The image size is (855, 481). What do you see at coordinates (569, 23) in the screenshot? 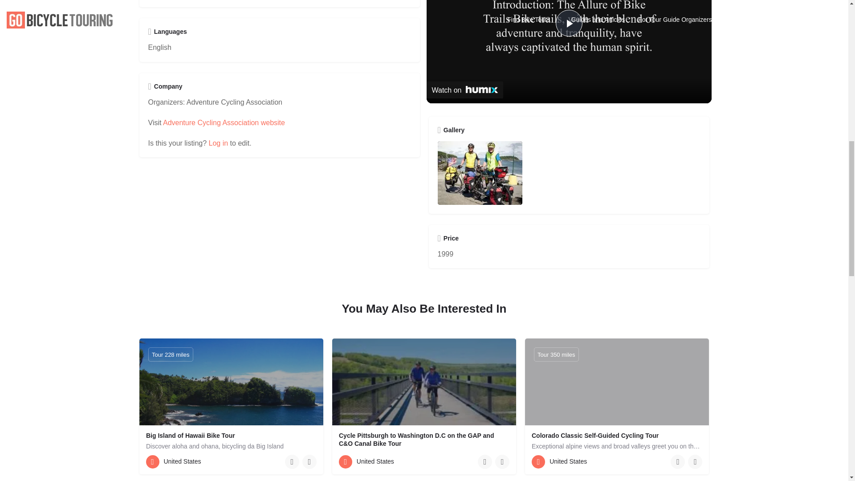
I see `Play Video` at bounding box center [569, 23].